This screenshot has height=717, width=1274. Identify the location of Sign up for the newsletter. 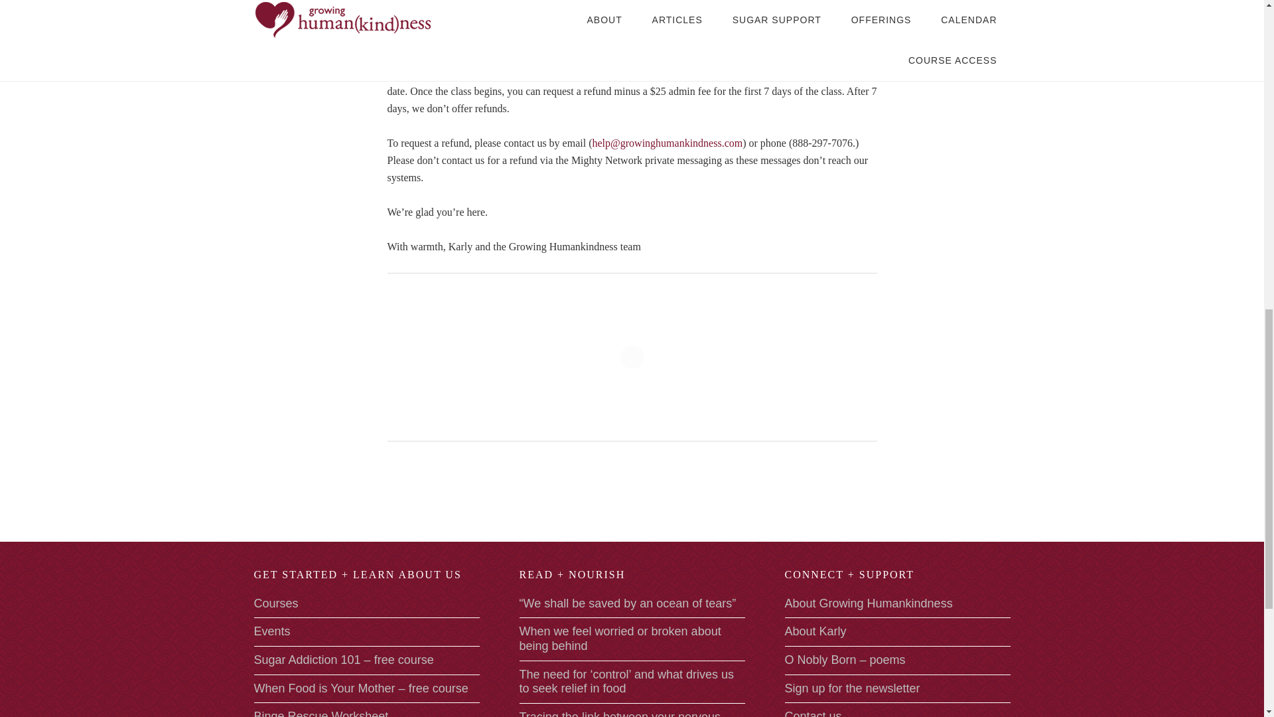
(852, 688).